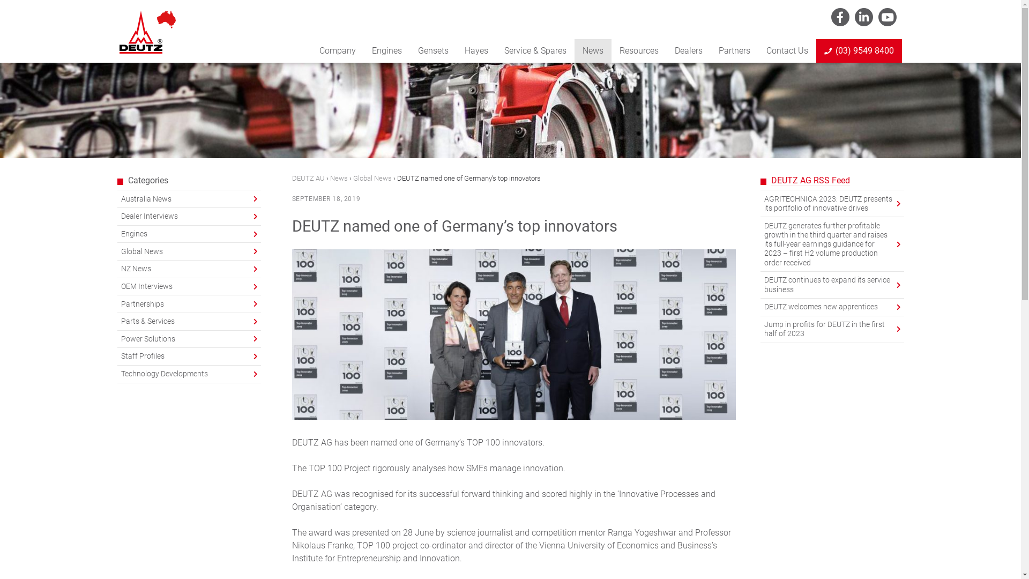 The image size is (1029, 579). Describe the element at coordinates (189, 339) in the screenshot. I see `Power Solutions` at that location.